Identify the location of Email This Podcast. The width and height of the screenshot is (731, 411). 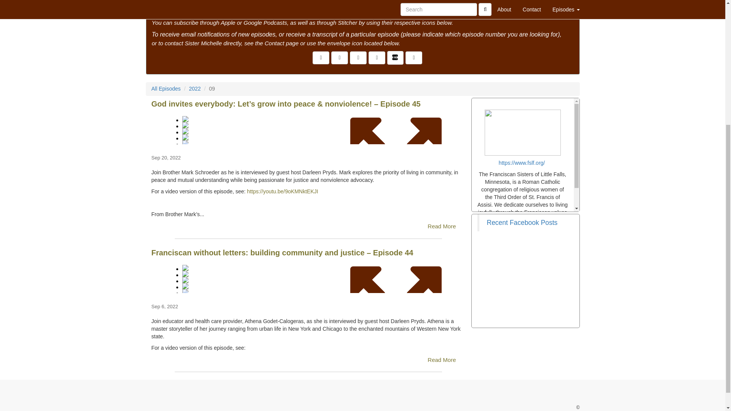
(339, 58).